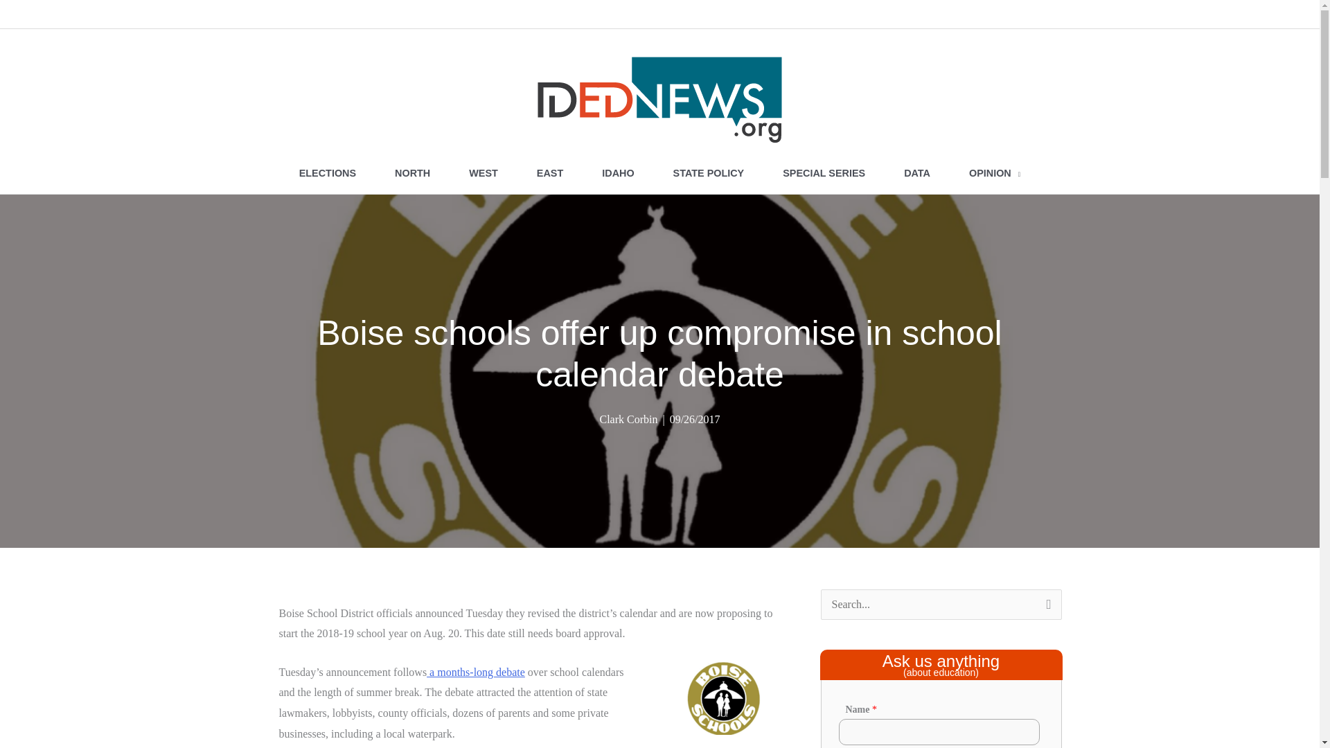 This screenshot has width=1330, height=748. What do you see at coordinates (916, 173) in the screenshot?
I see `DATA` at bounding box center [916, 173].